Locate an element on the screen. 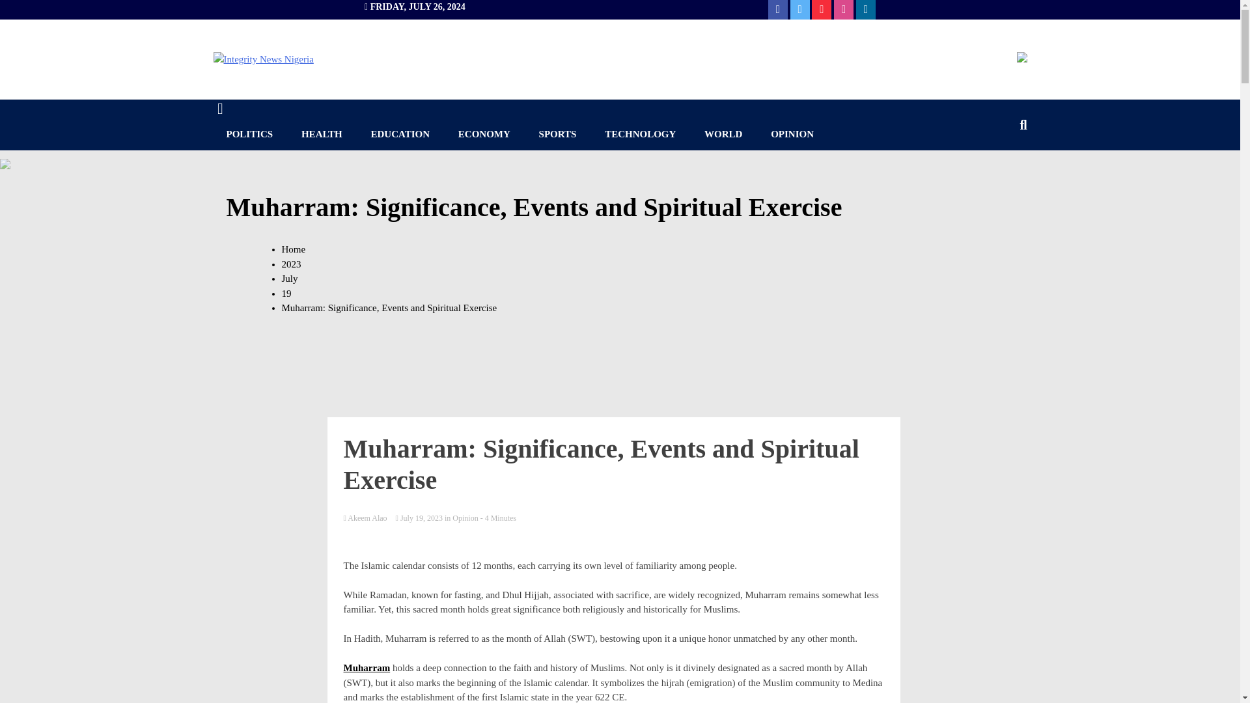  HEALTH is located at coordinates (322, 134).